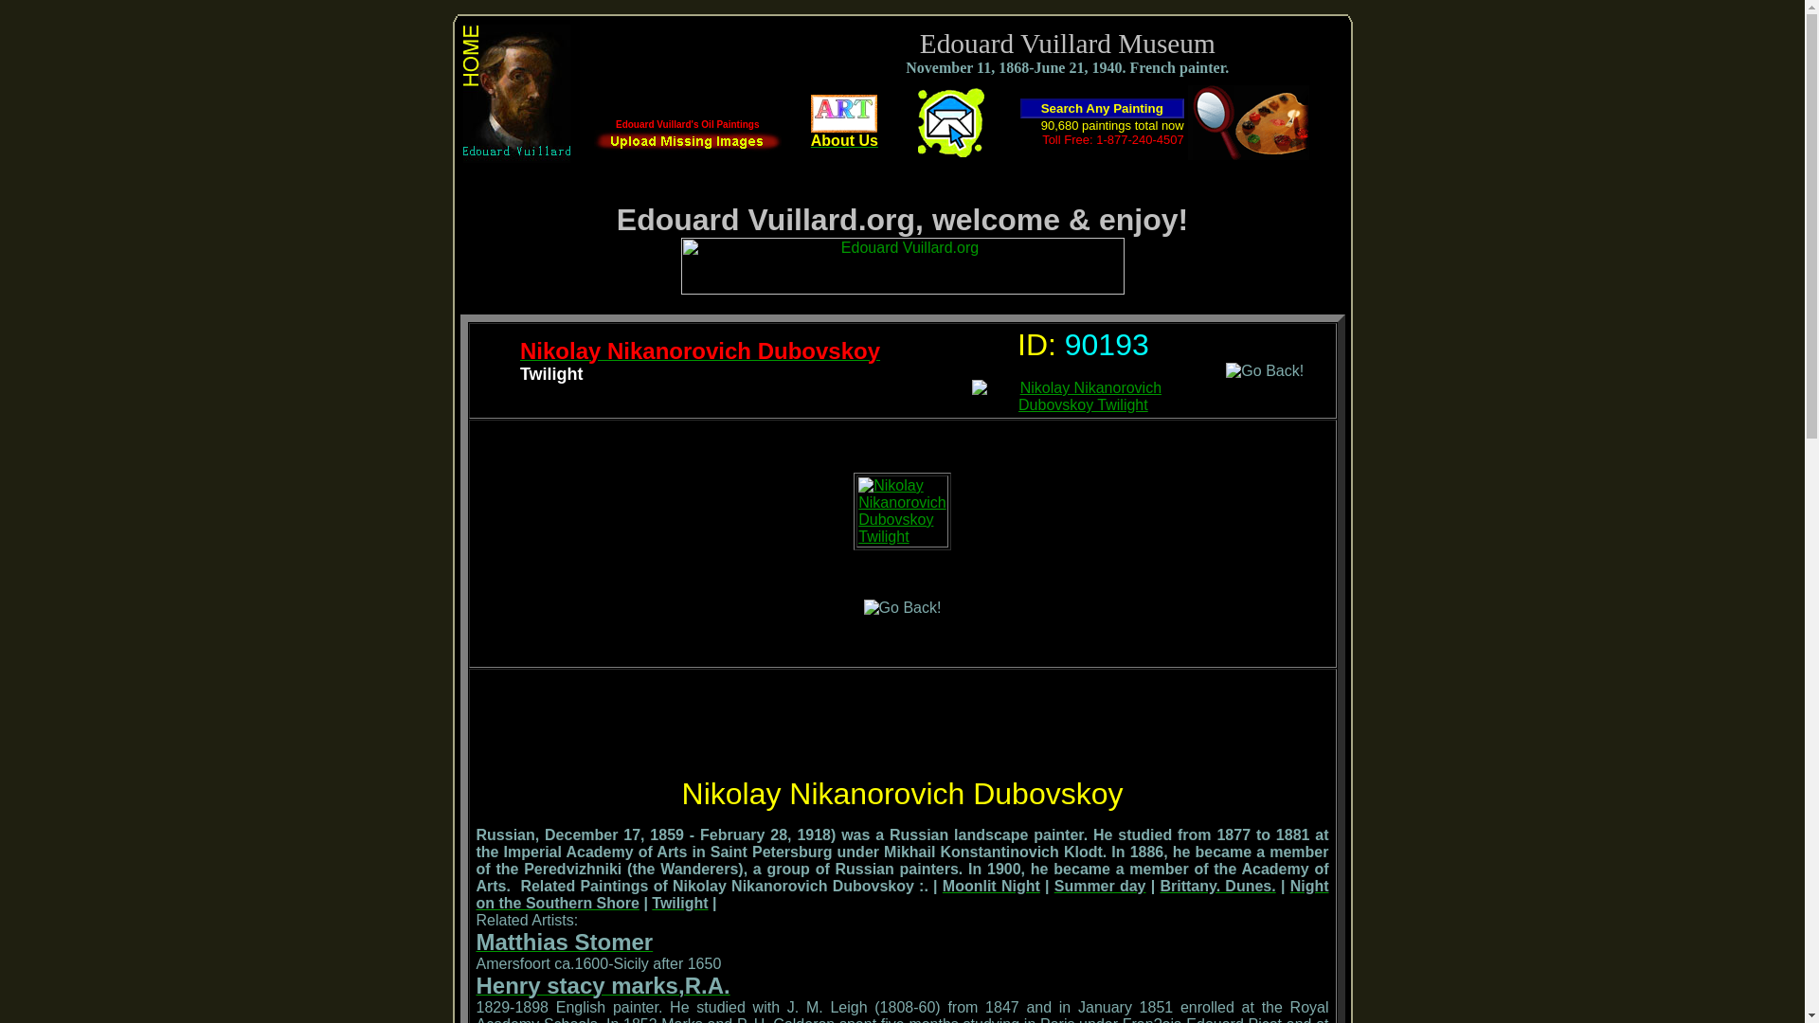 The width and height of the screenshot is (1819, 1023). Describe the element at coordinates (1102, 108) in the screenshot. I see `Search Any Painting` at that location.